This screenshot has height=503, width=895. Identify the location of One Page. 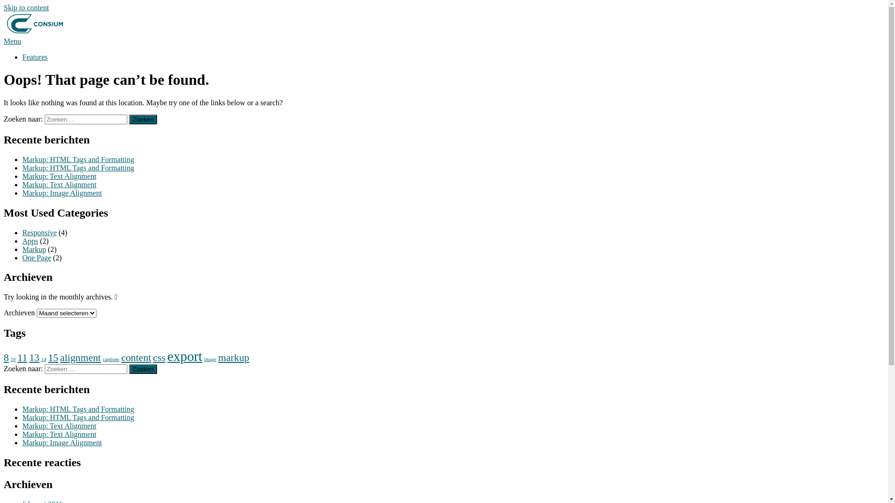
(37, 257).